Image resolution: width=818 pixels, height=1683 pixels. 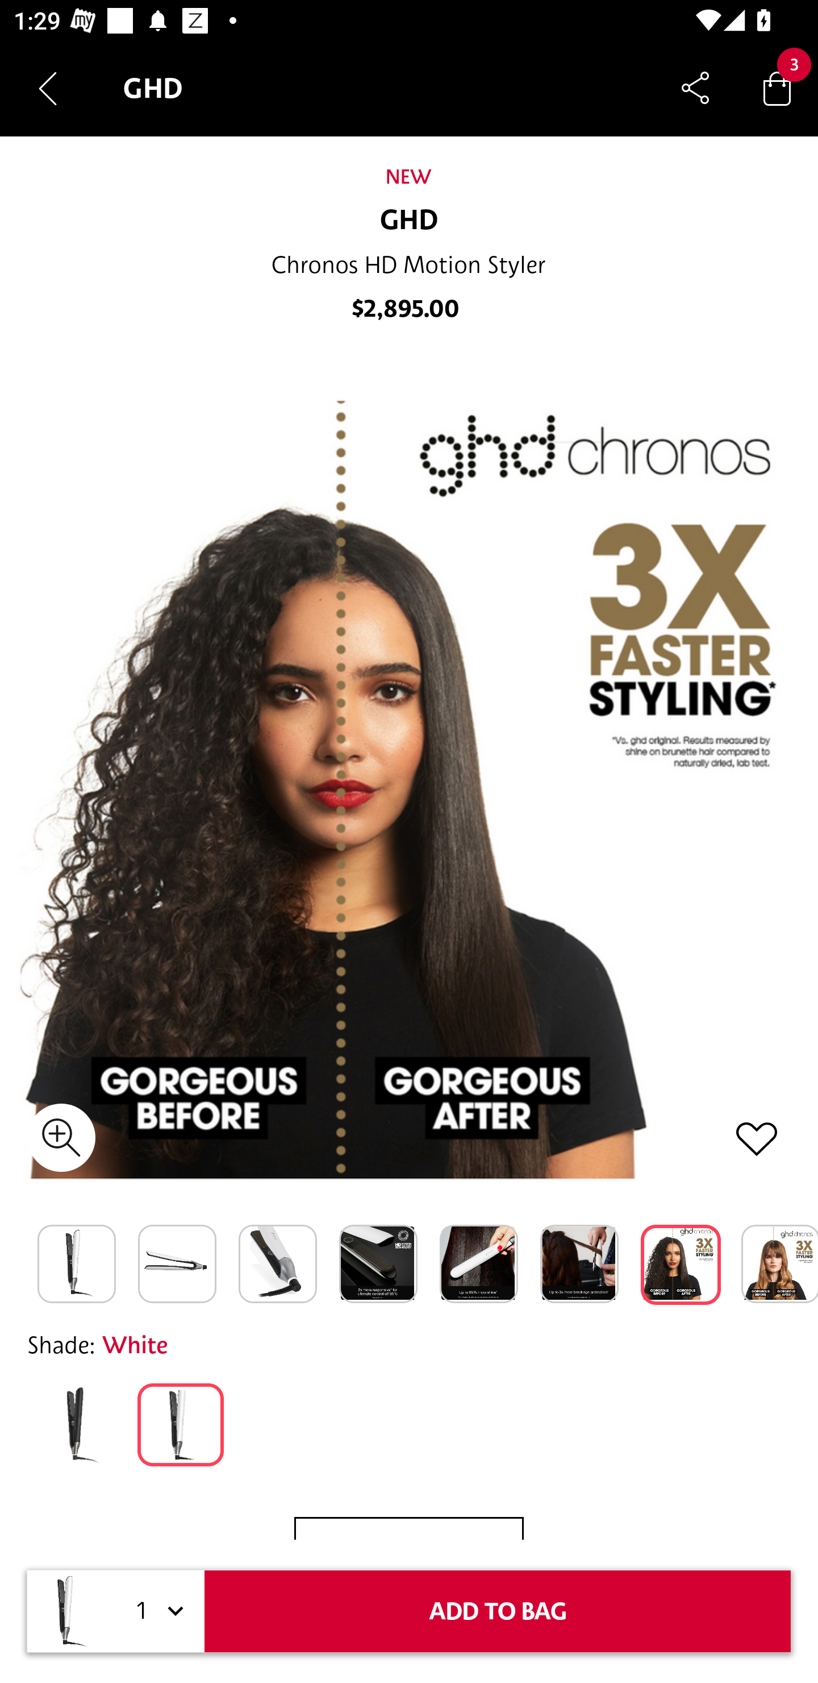 I want to click on 1, so click(x=157, y=1611).